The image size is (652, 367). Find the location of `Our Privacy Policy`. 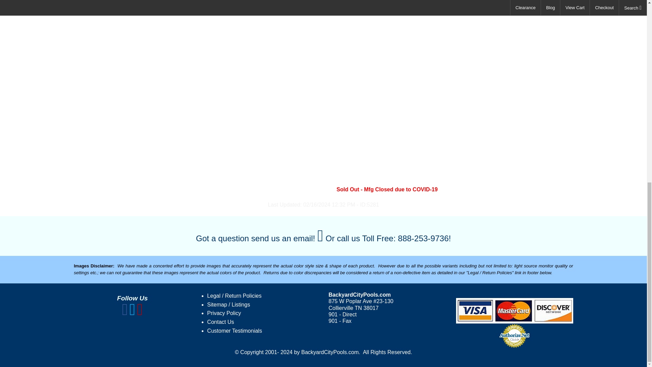

Our Privacy Policy is located at coordinates (224, 313).